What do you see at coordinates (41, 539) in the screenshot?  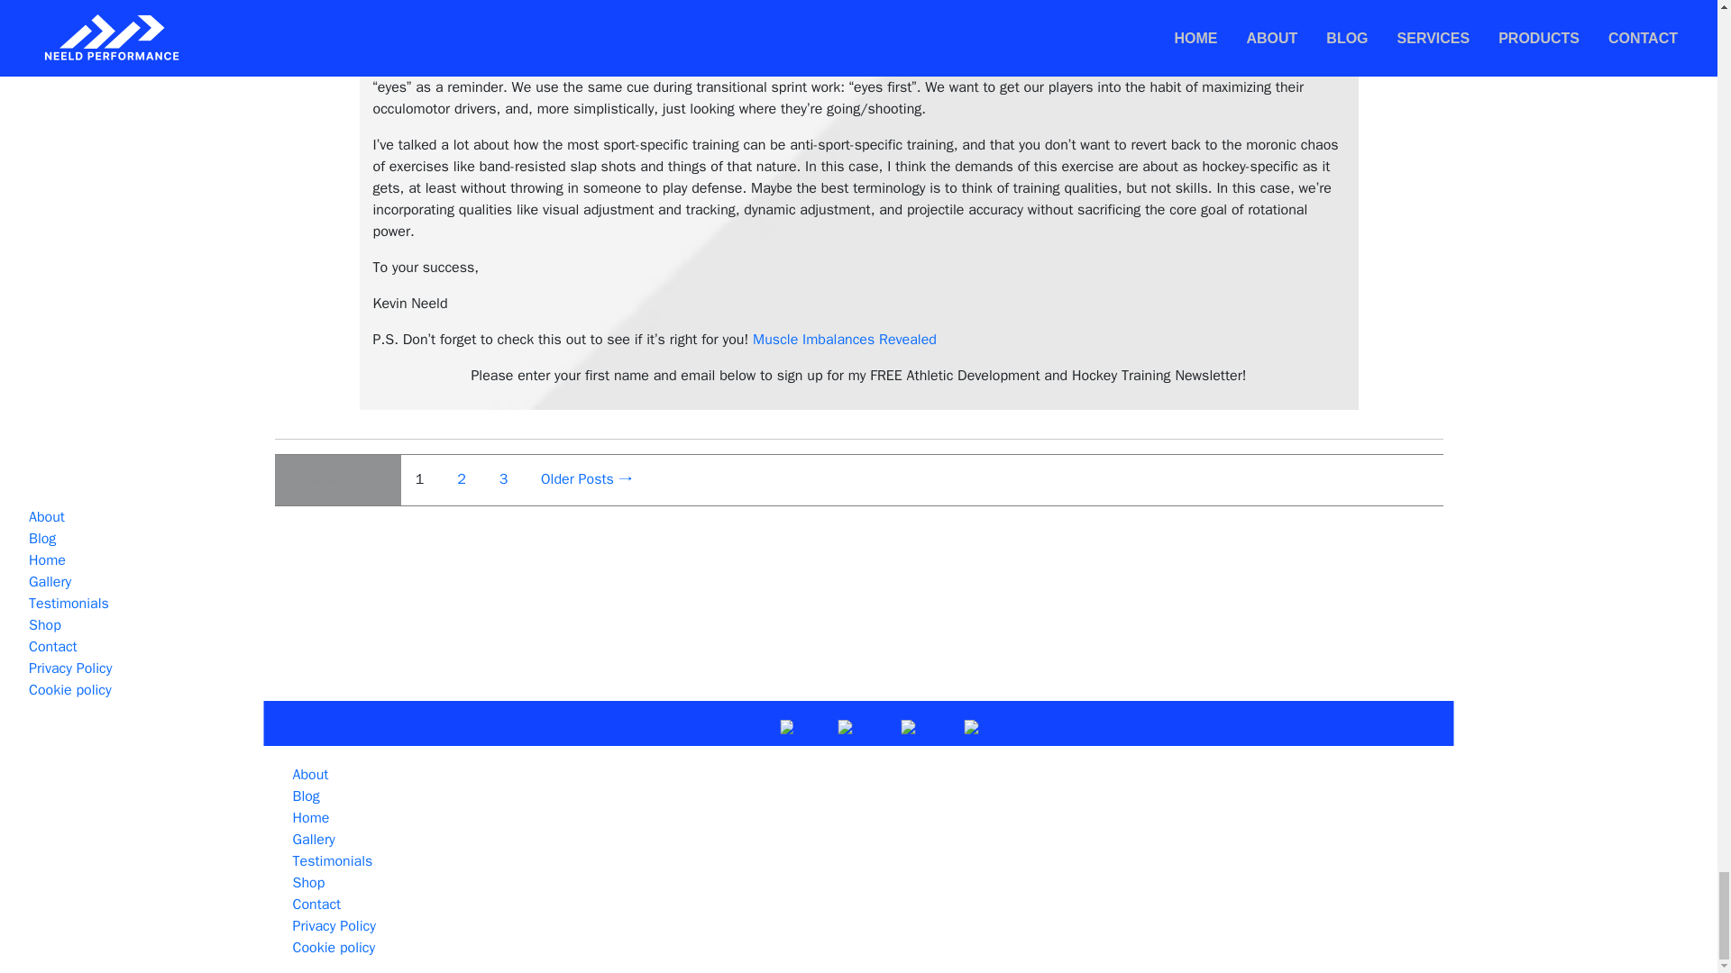 I see `Blog` at bounding box center [41, 539].